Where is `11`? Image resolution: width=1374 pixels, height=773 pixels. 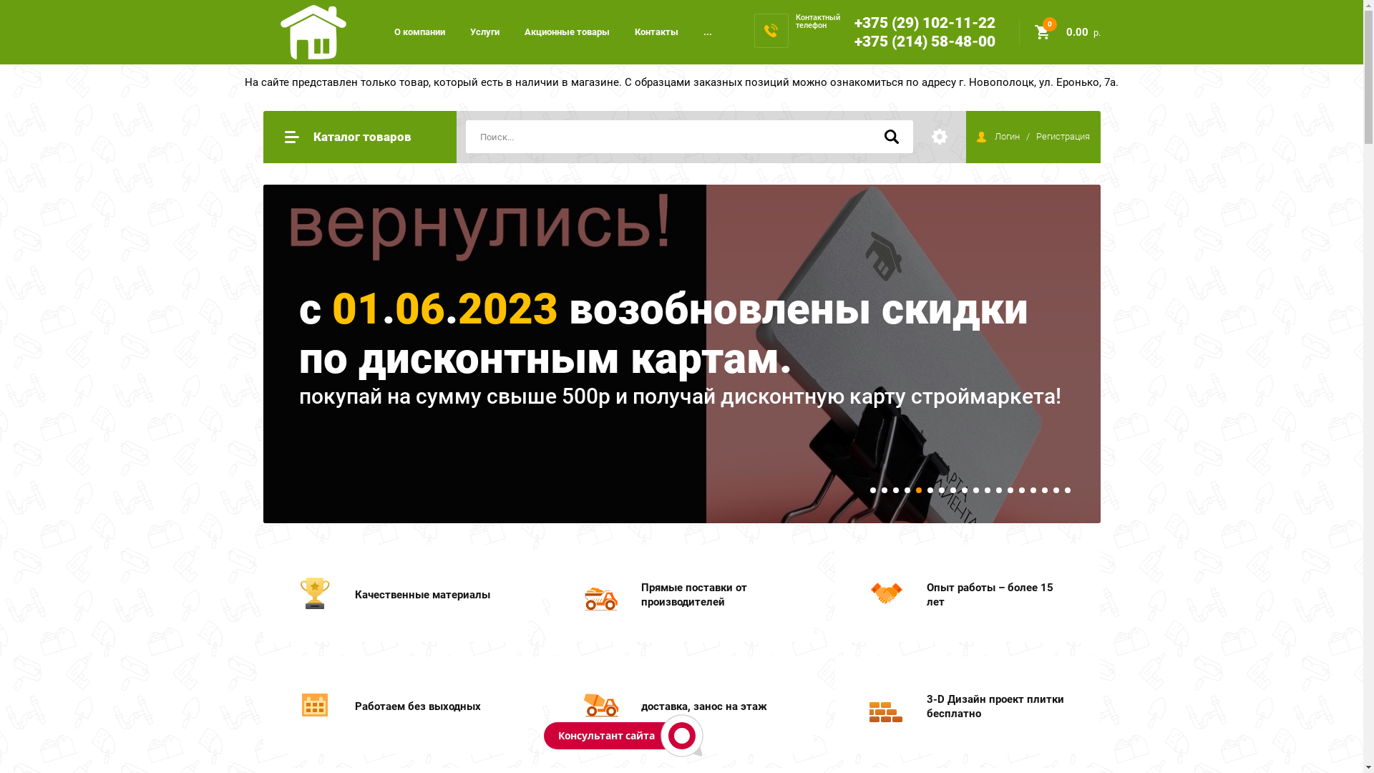
11 is located at coordinates (988, 490).